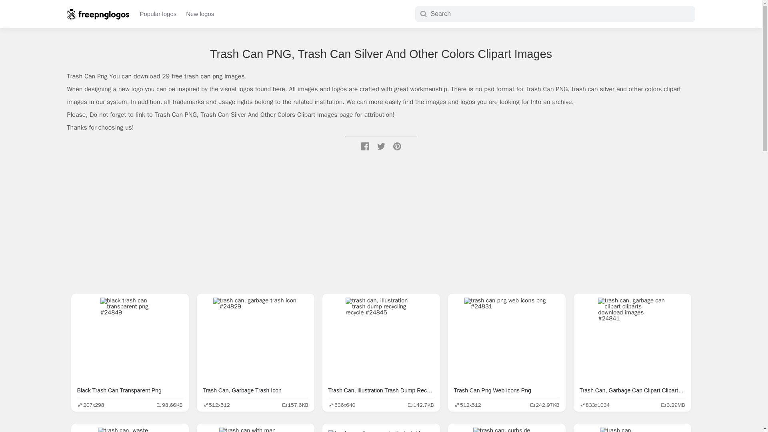 The image size is (768, 432). I want to click on Popular logos, so click(158, 14).